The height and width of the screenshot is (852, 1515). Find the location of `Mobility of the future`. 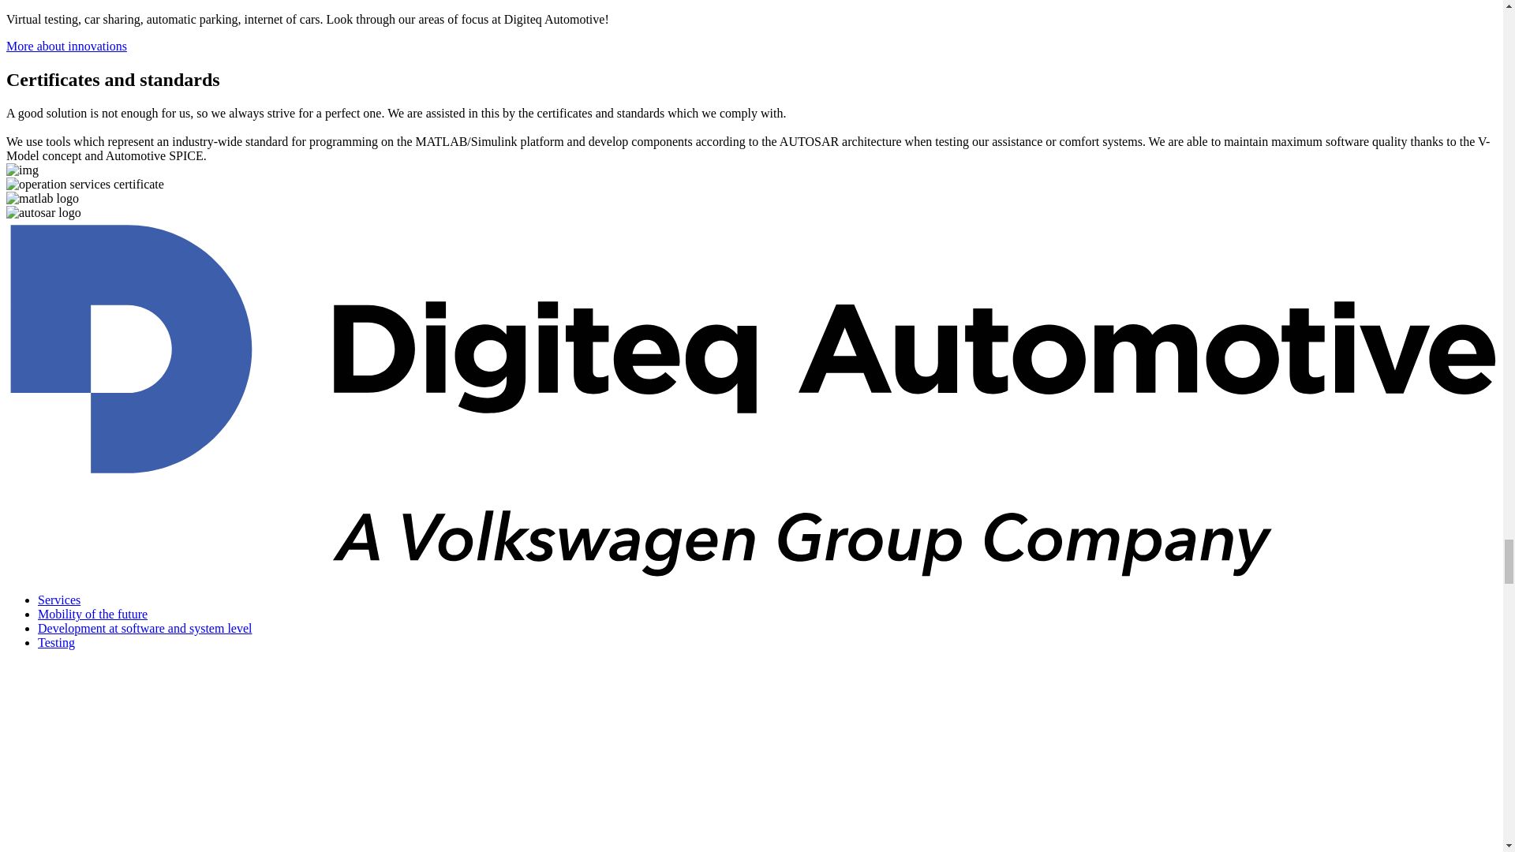

Mobility of the future is located at coordinates (92, 614).